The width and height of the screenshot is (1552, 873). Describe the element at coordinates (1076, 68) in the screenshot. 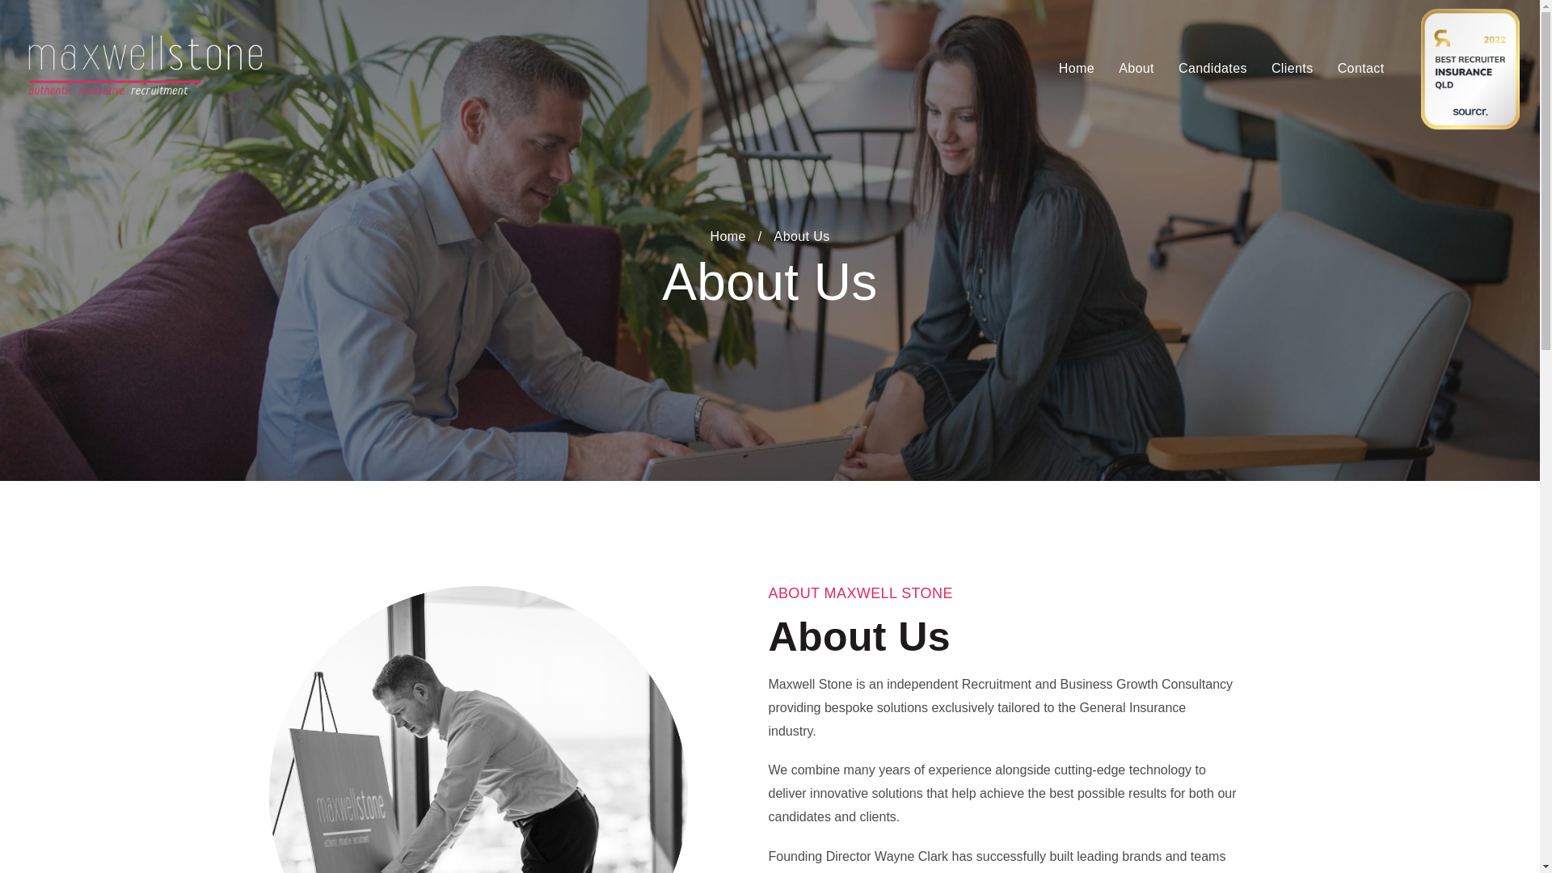

I see `Home` at that location.